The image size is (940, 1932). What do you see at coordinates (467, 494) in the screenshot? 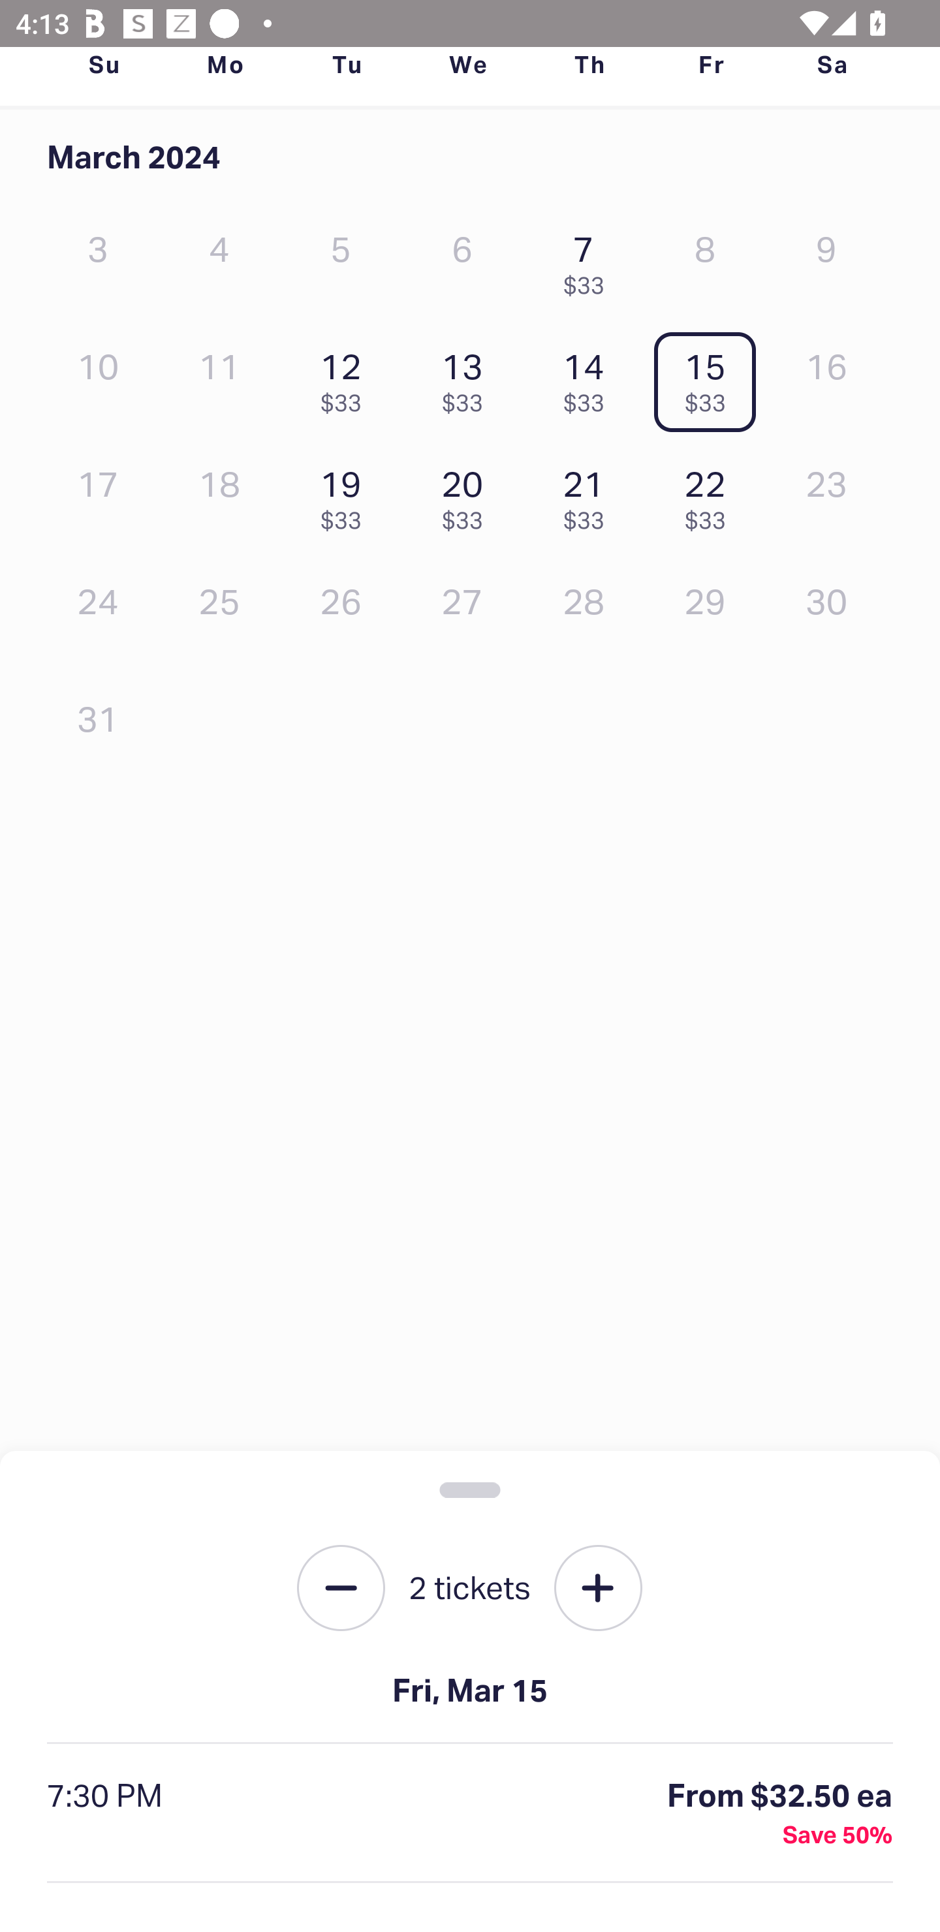
I see `20 $33` at bounding box center [467, 494].